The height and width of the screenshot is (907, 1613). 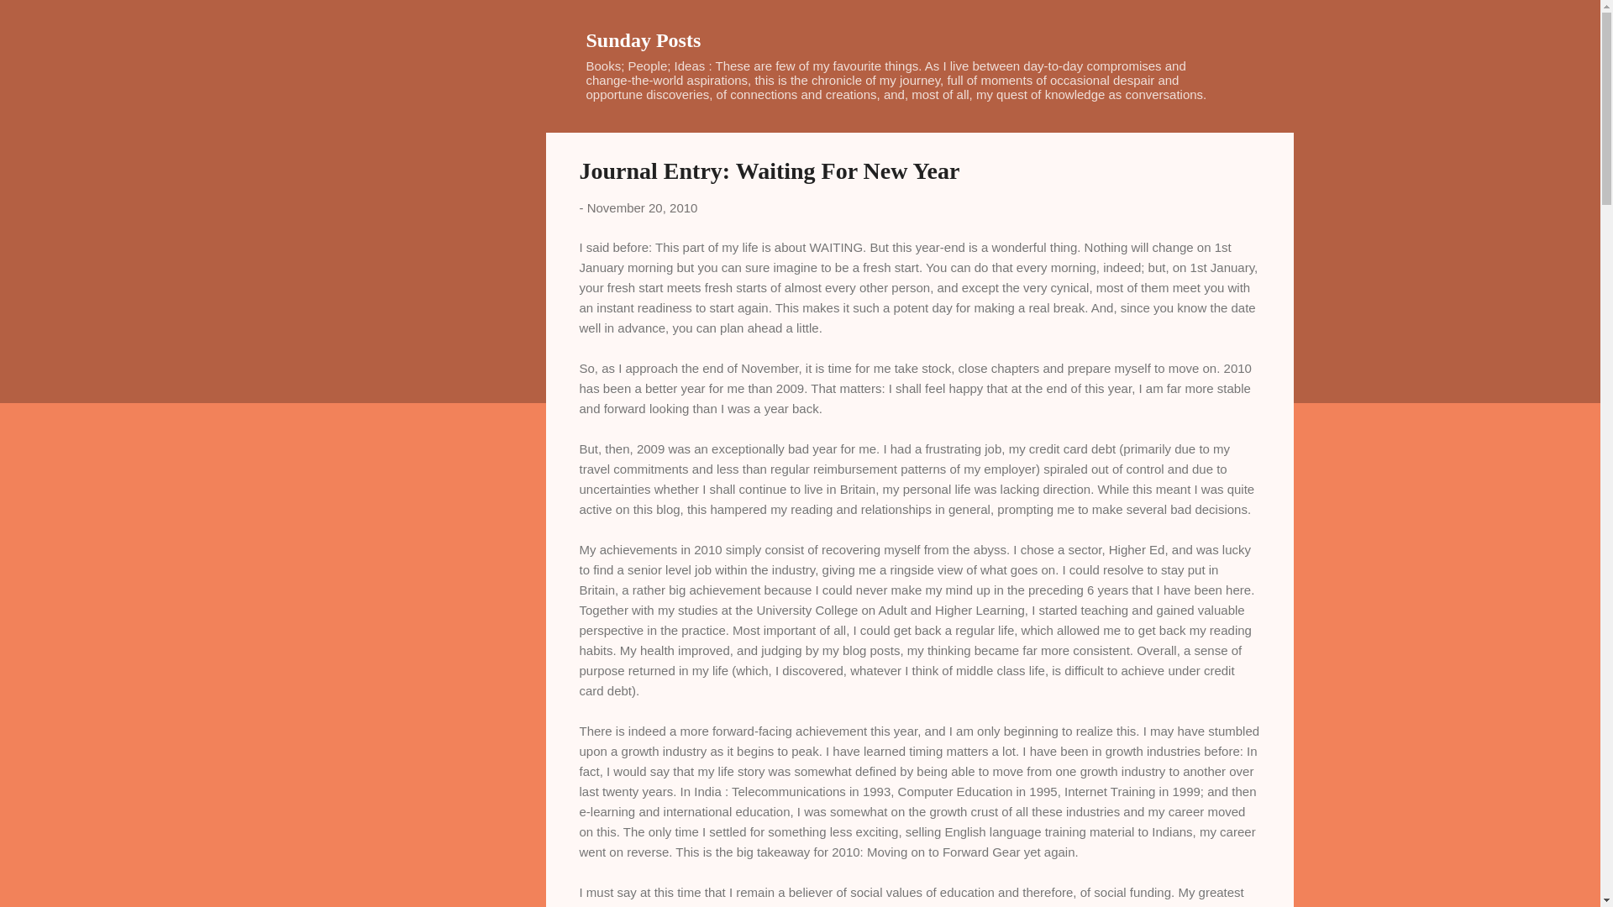 I want to click on permanent link, so click(x=642, y=207).